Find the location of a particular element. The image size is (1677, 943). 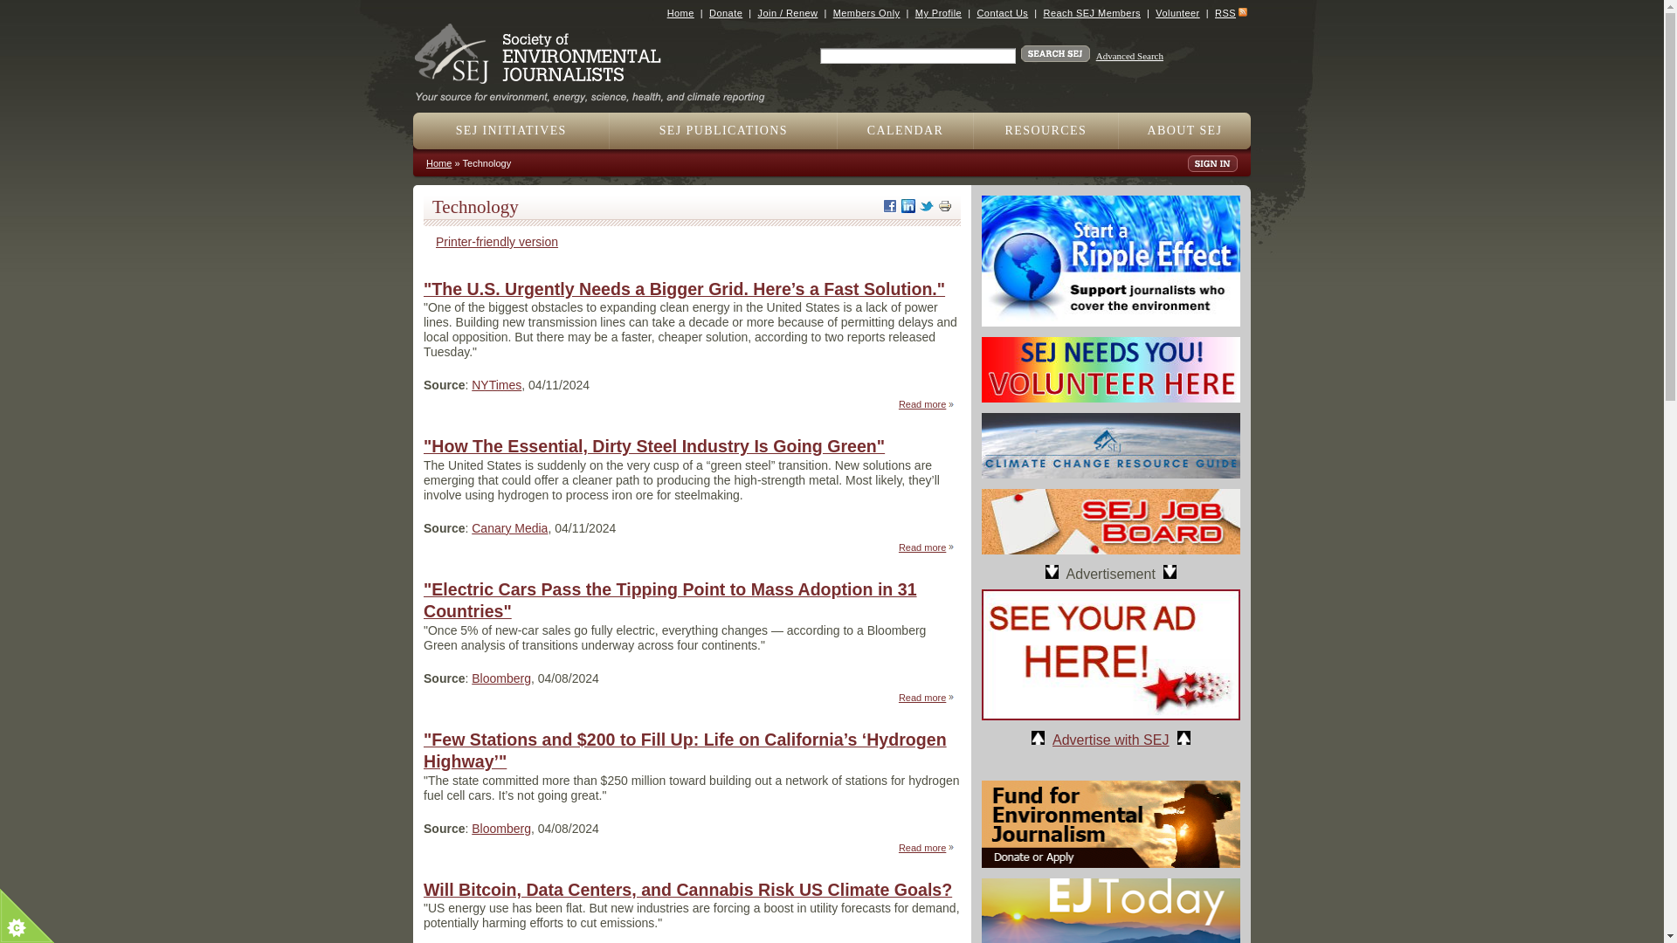

Donate is located at coordinates (726, 12).